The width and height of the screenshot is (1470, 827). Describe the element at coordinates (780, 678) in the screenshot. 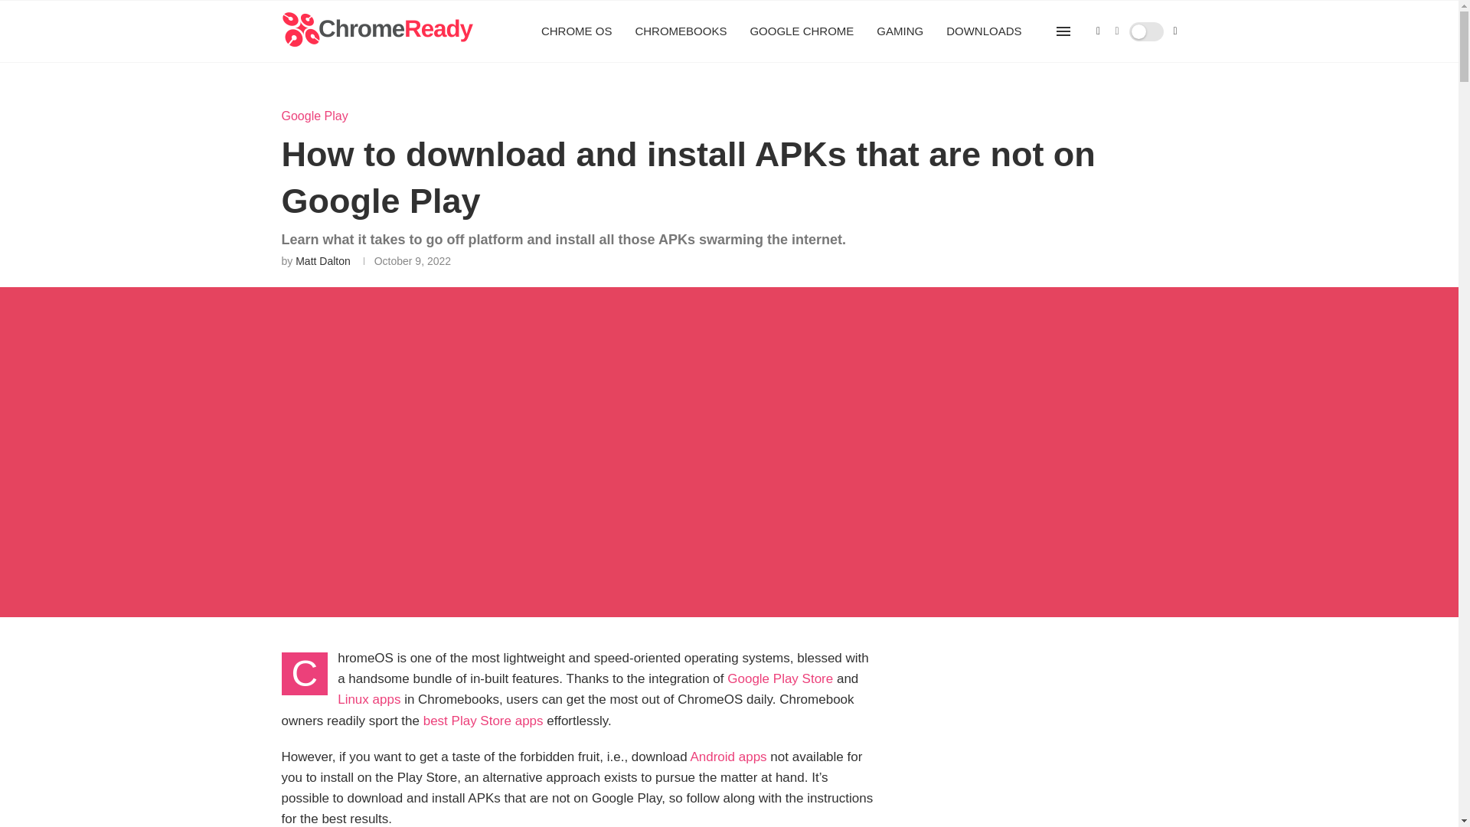

I see `Google Play Store` at that location.